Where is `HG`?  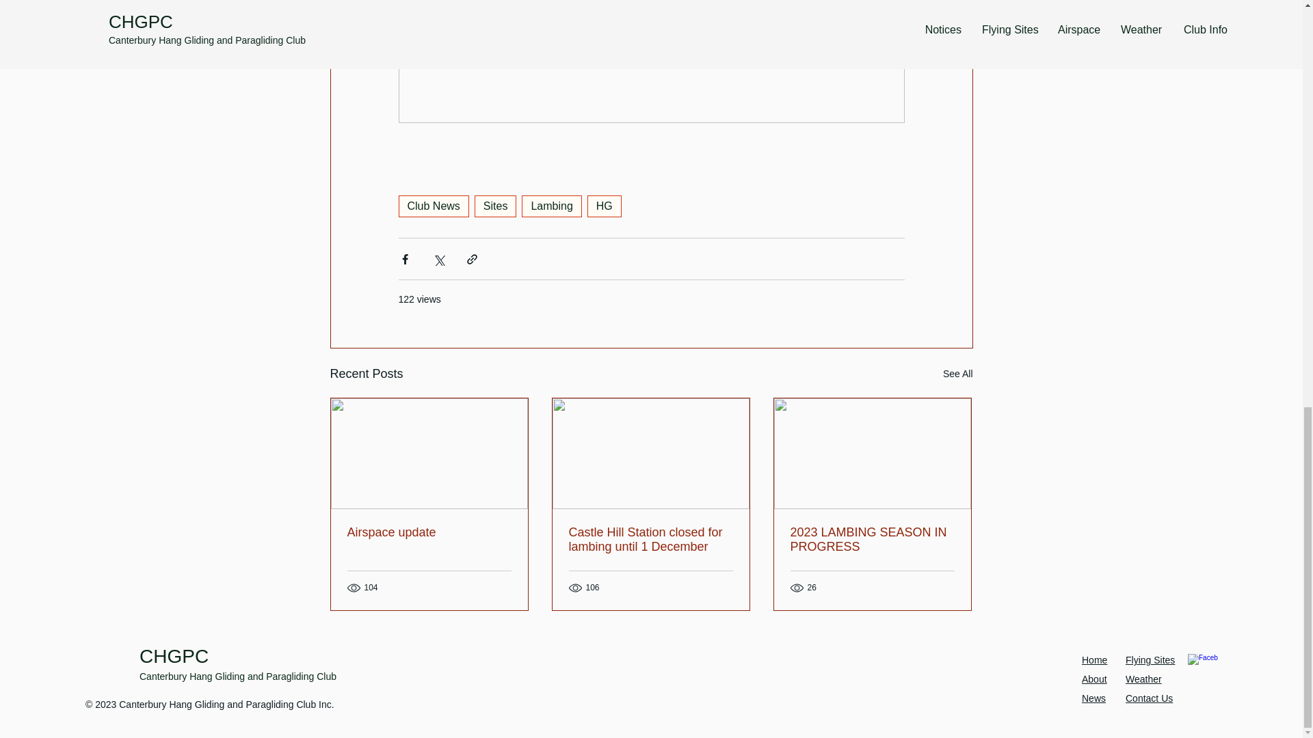
HG is located at coordinates (604, 206).